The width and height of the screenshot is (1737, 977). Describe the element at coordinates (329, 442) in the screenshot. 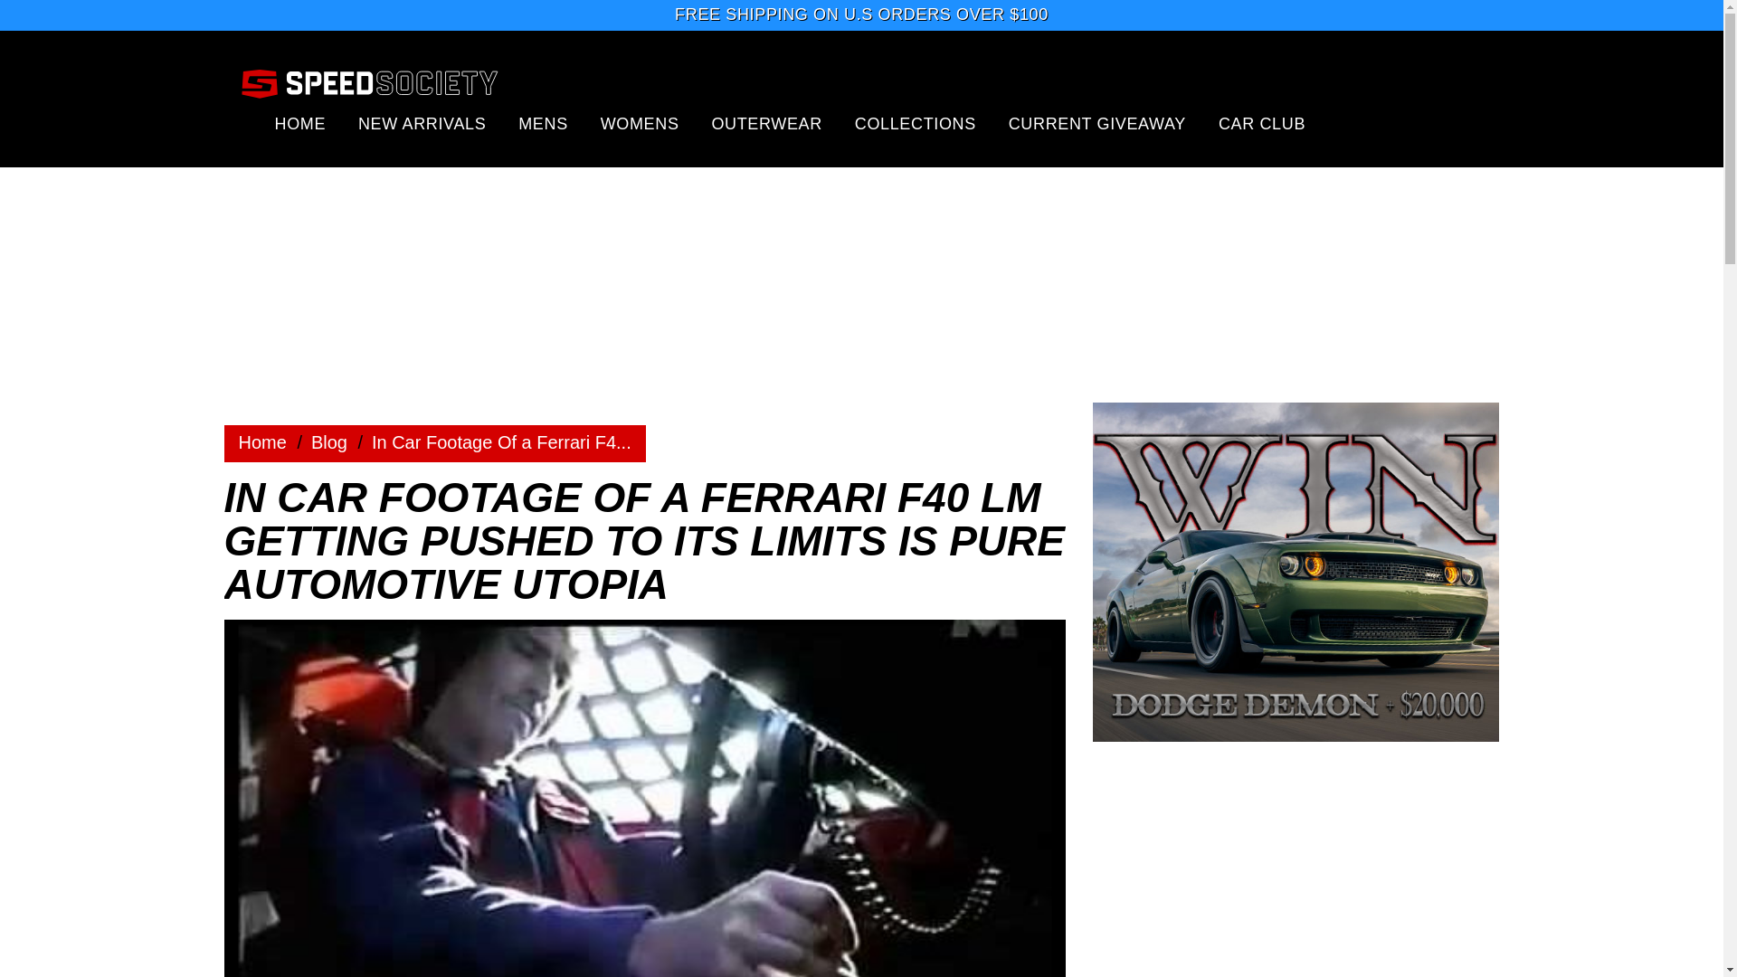

I see `Home` at that location.